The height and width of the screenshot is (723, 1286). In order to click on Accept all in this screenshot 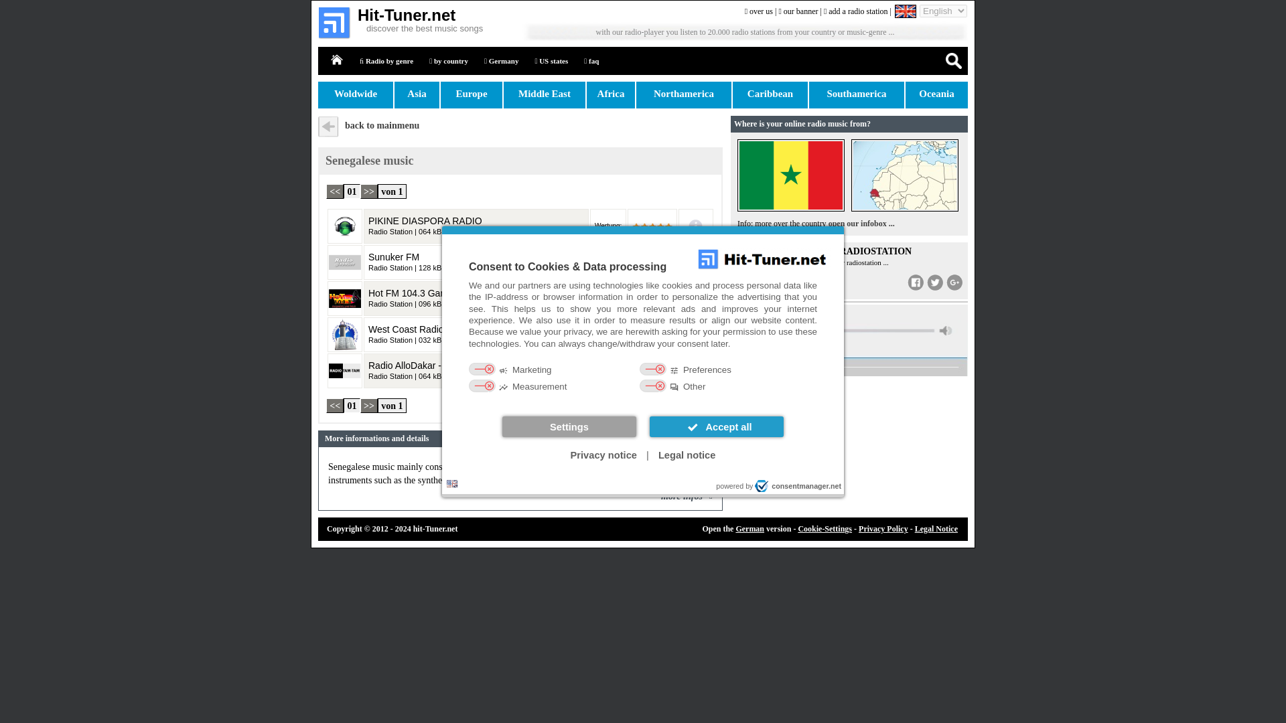, I will do `click(716, 427)`.